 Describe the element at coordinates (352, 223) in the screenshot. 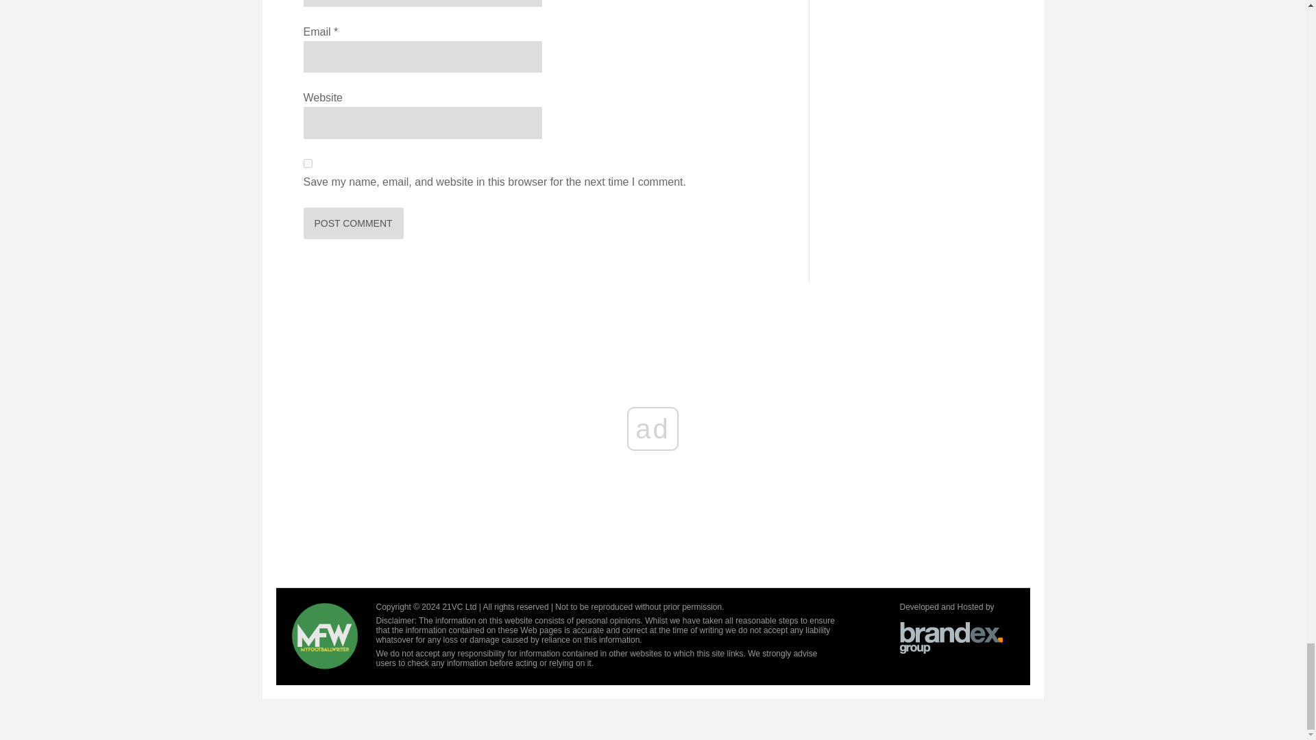

I see `Post Comment` at that location.